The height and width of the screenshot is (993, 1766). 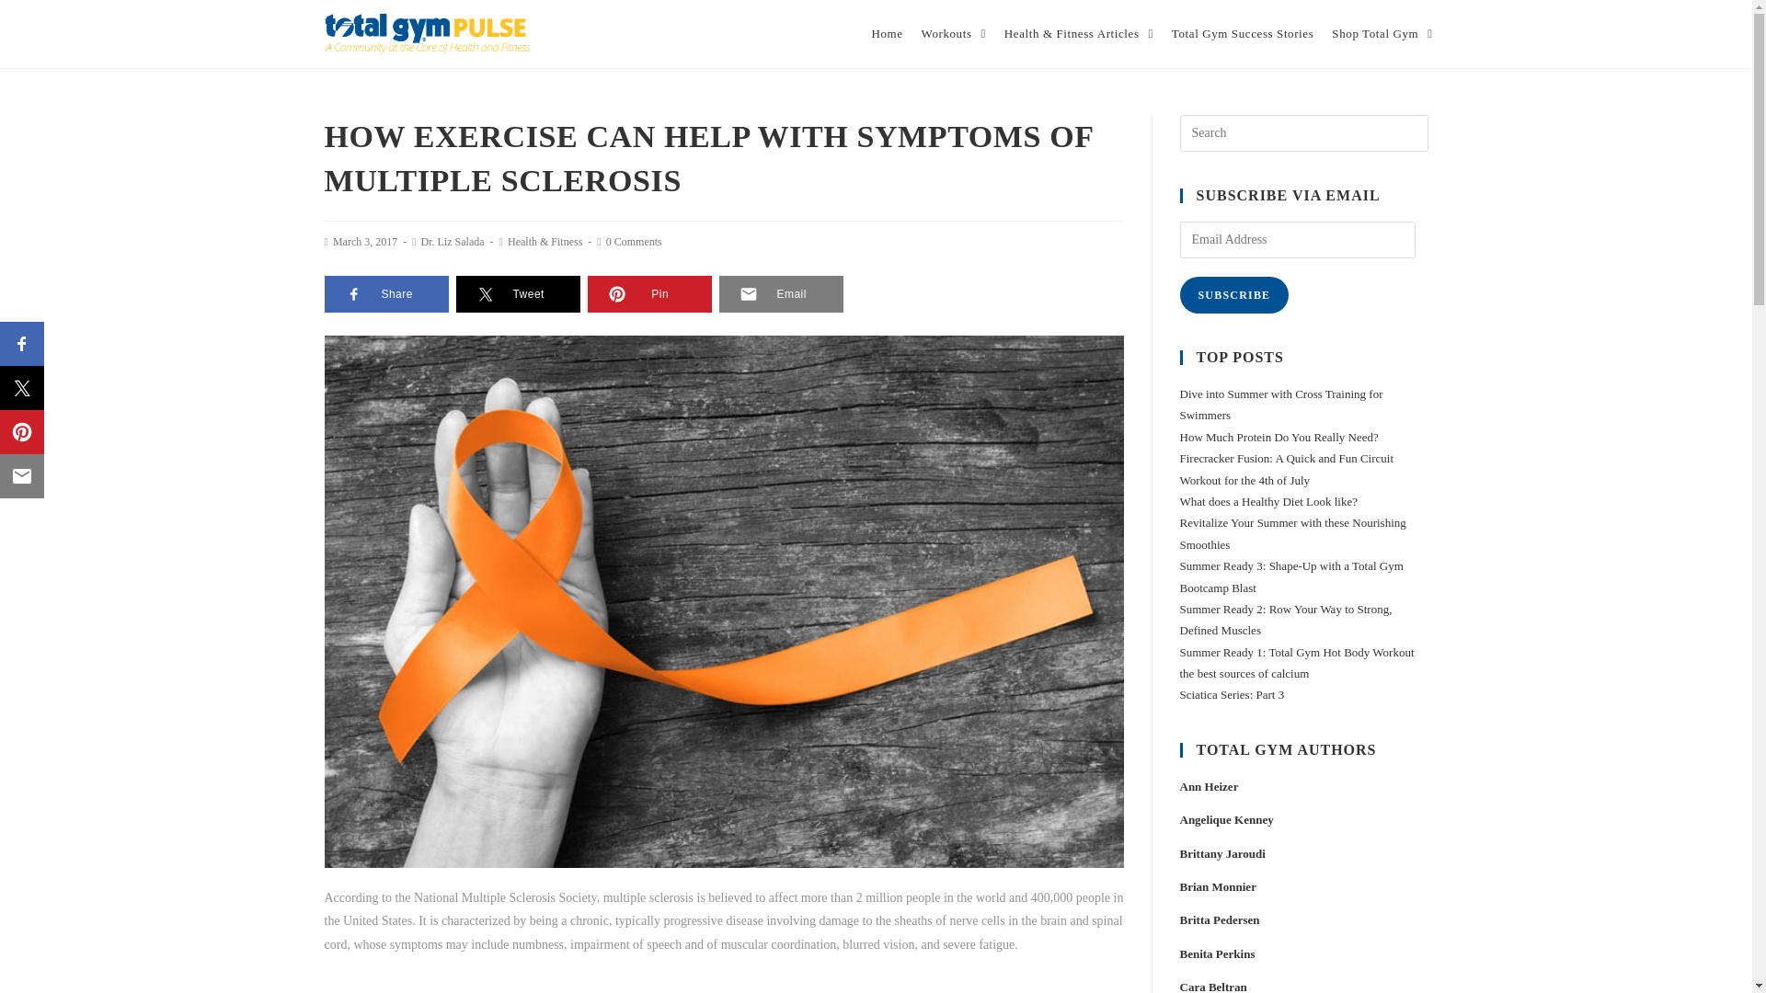 I want to click on Workouts, so click(x=954, y=34).